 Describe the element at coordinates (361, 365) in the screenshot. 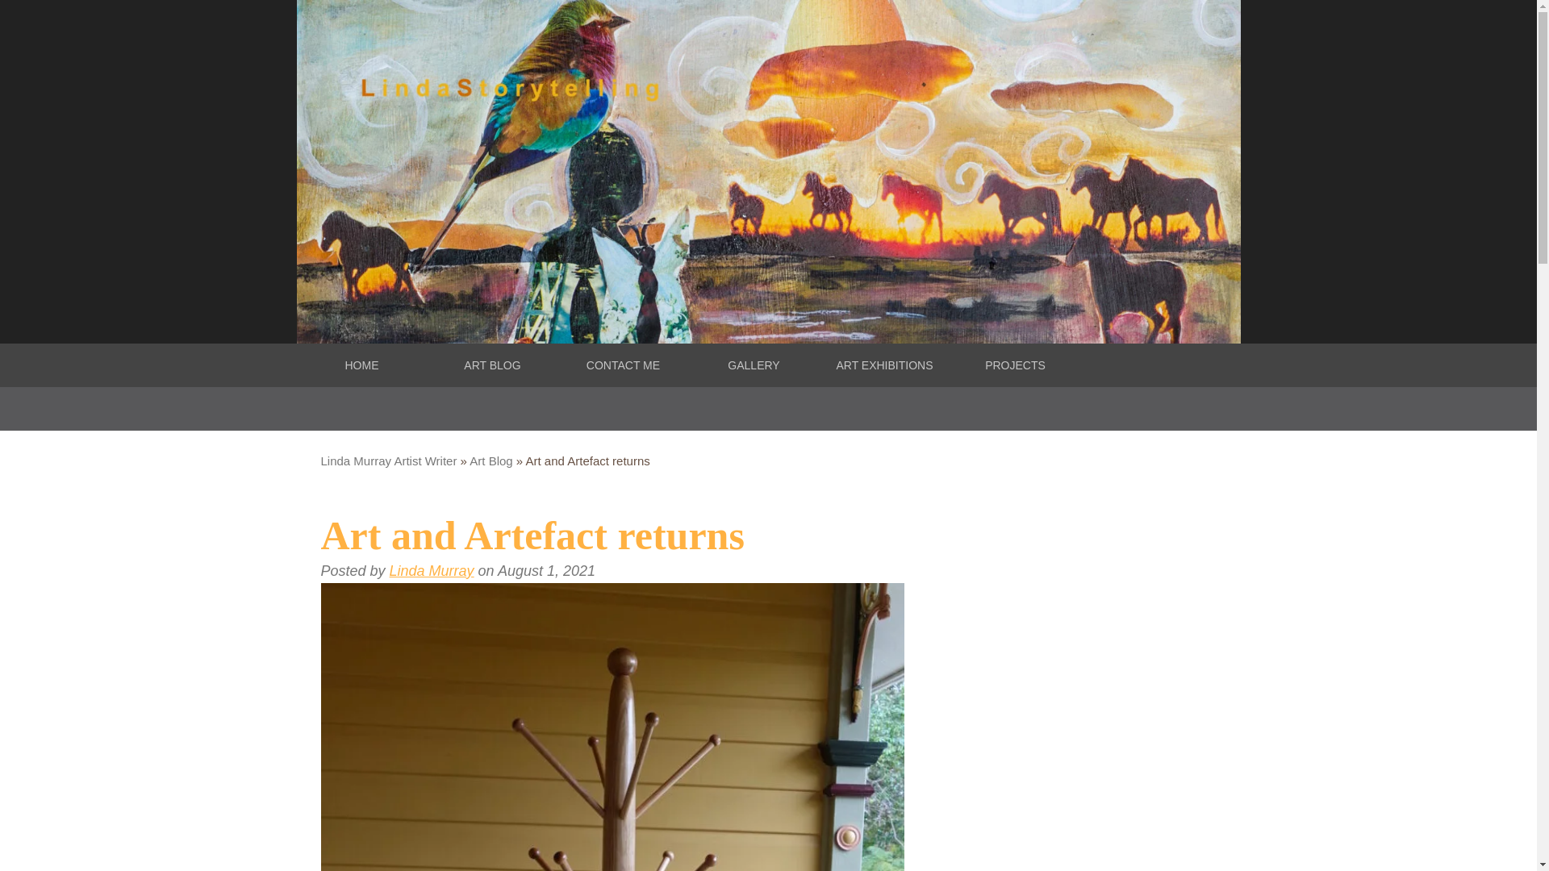

I see `Linda Story Telling` at that location.